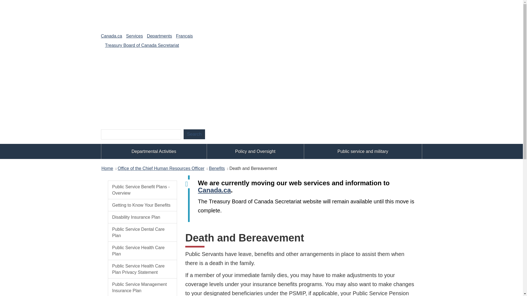 The image size is (527, 296). I want to click on Benefits, so click(217, 168).